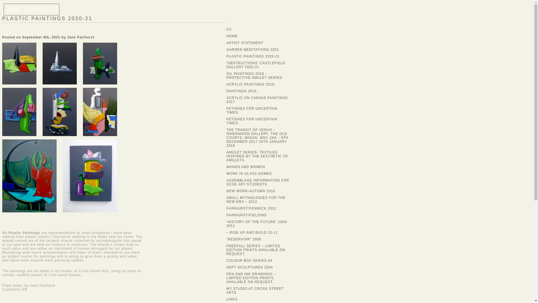  I want to click on NEW WORK-AUTUMN 2016, so click(251, 191).